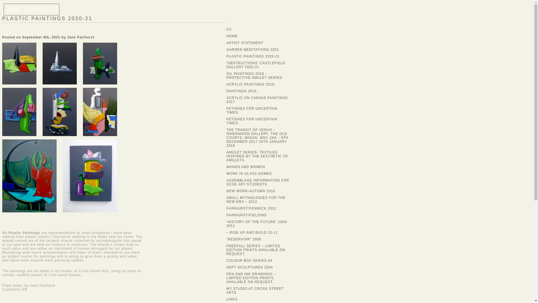  I want to click on NEW WORK-AUTUMN 2016, so click(251, 191).